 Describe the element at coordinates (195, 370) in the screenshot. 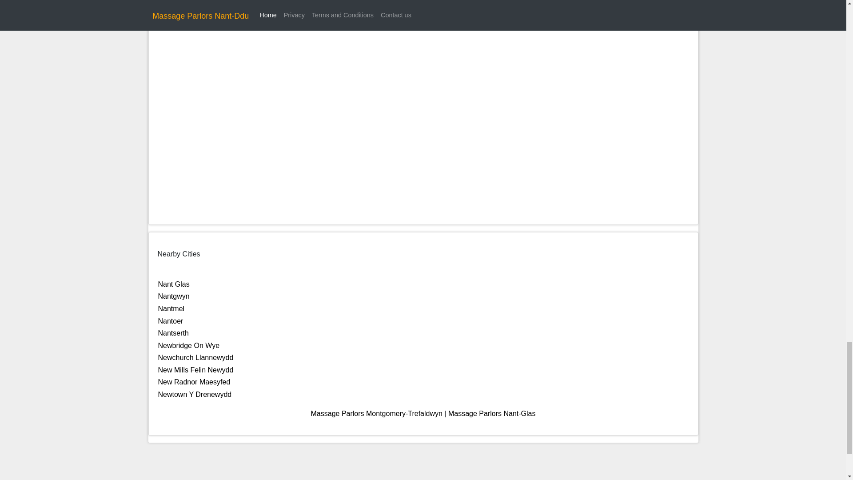

I see `New Mills Felin Newydd` at that location.